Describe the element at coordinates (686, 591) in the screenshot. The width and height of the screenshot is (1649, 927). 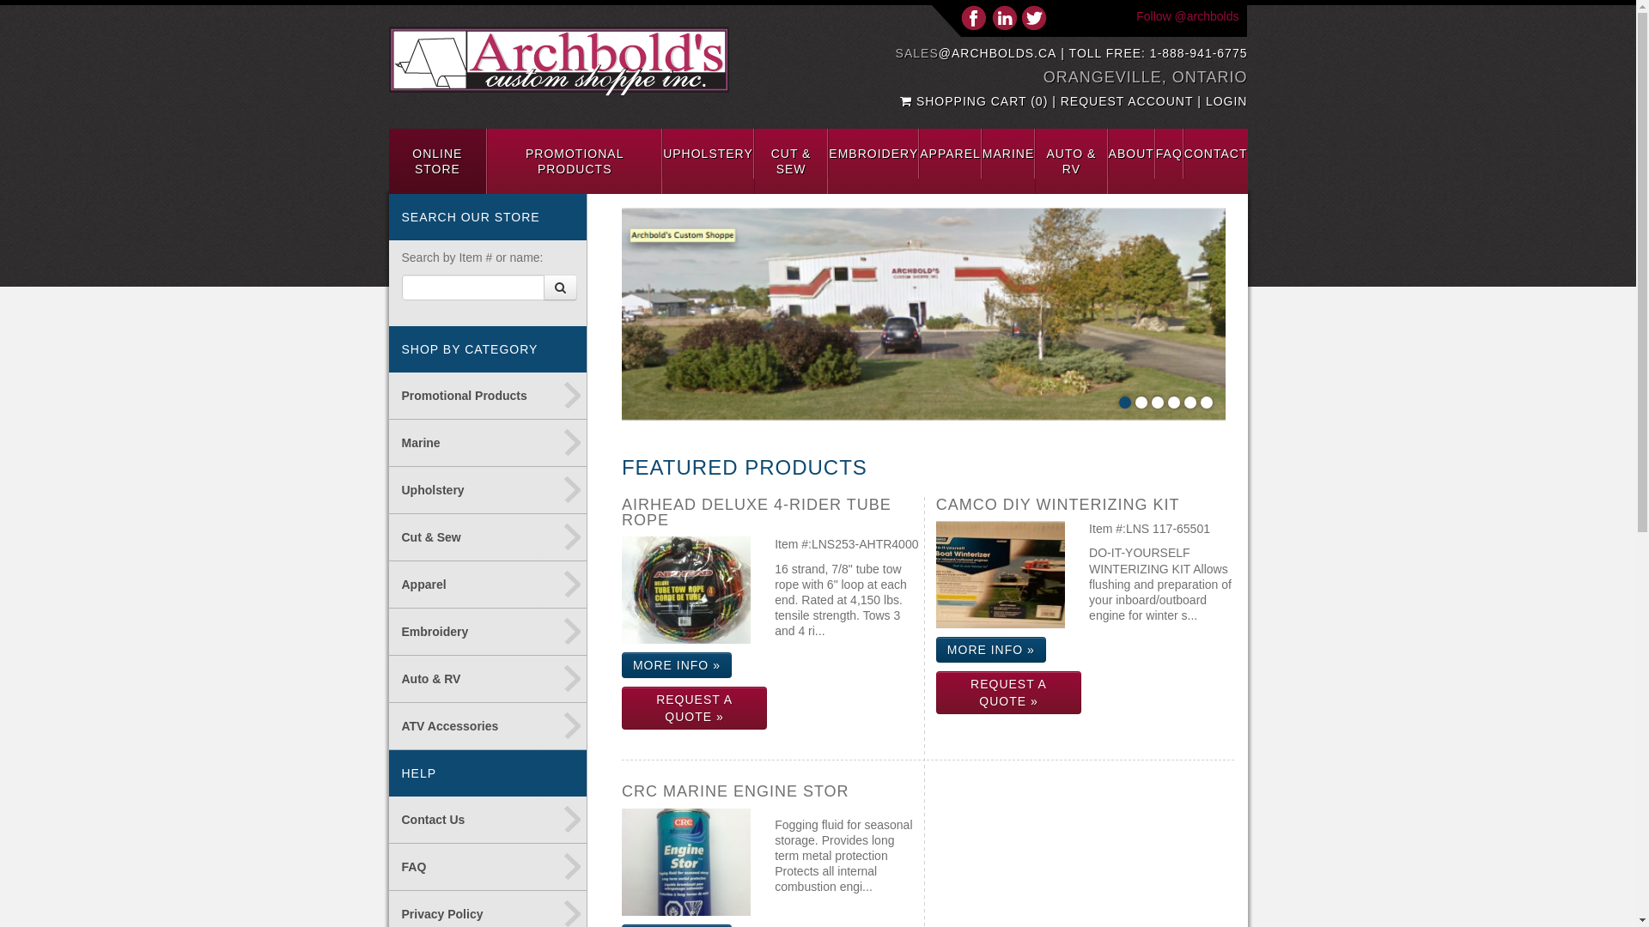
I see `AirHead Deluxe 4-Rider Tube Rope` at that location.